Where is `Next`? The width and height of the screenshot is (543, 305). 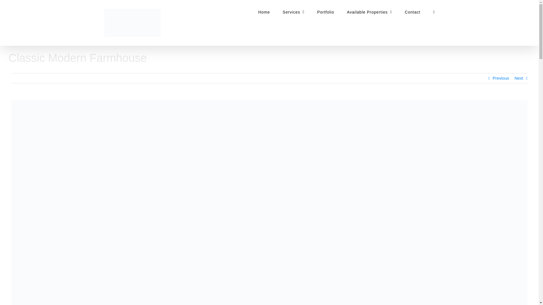 Next is located at coordinates (519, 78).